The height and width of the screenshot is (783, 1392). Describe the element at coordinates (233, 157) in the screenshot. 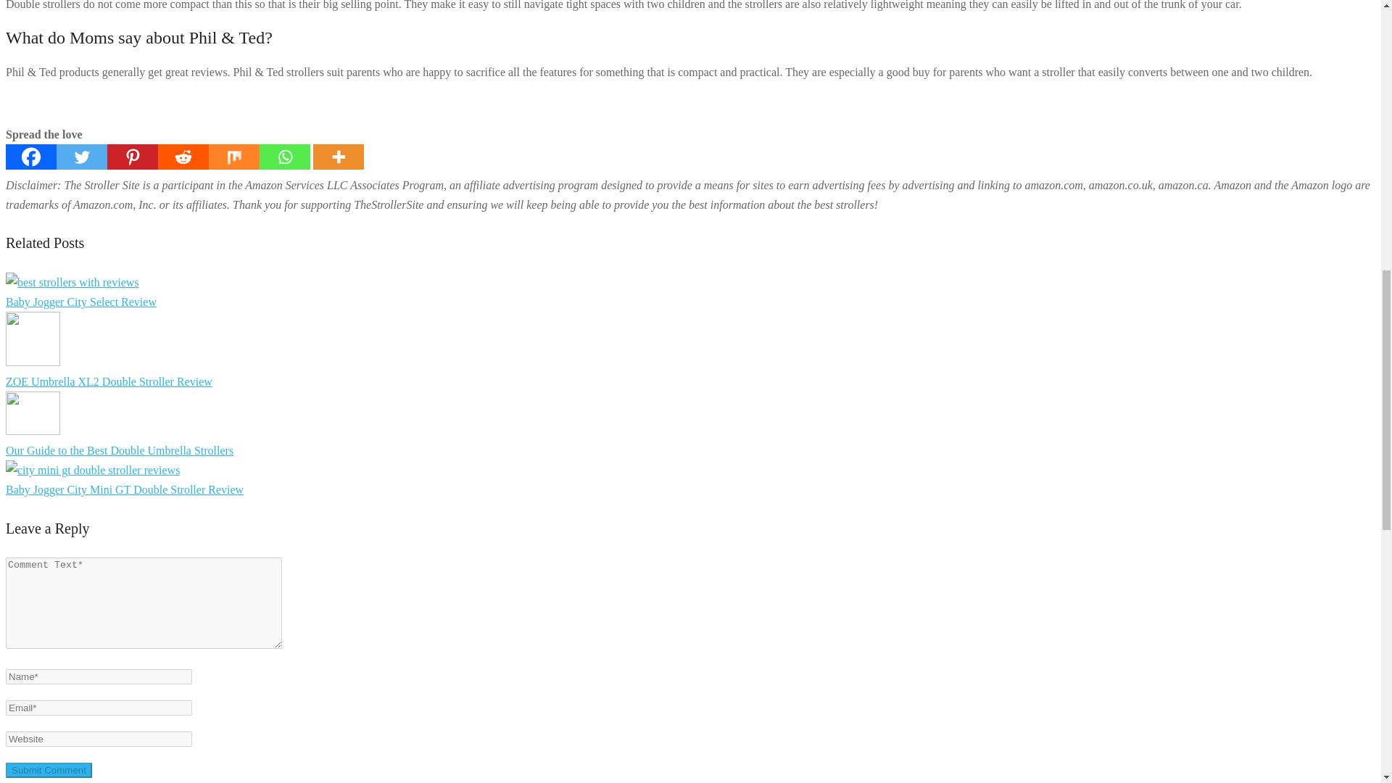

I see `Mix` at that location.